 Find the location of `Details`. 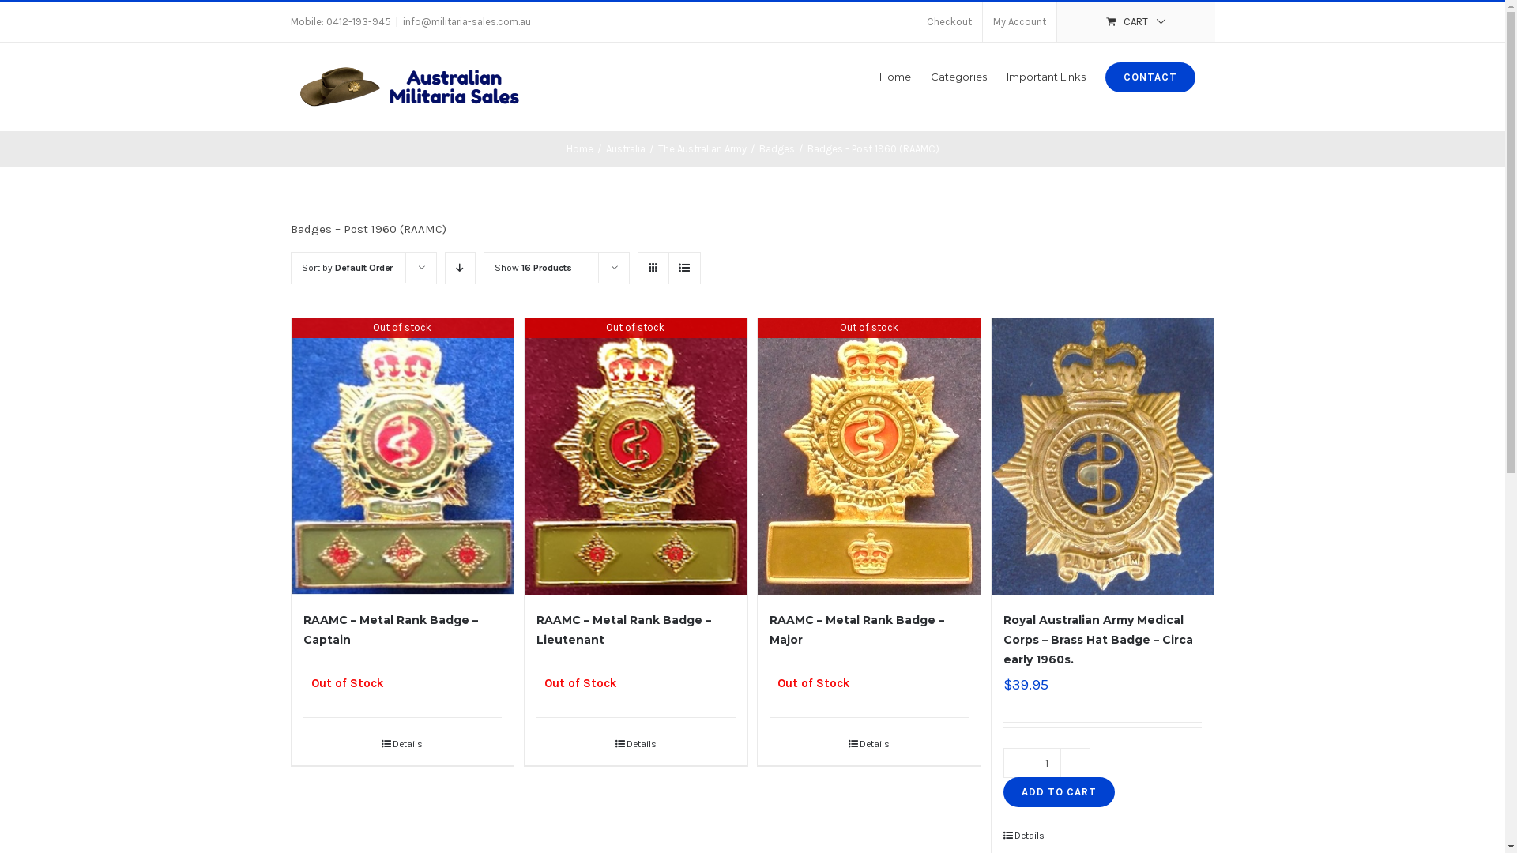

Details is located at coordinates (1052, 836).